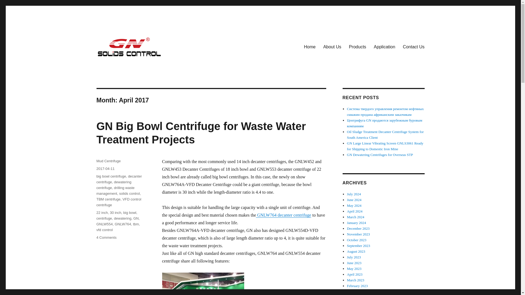 The height and width of the screenshot is (295, 525). What do you see at coordinates (384, 47) in the screenshot?
I see `Application` at bounding box center [384, 47].